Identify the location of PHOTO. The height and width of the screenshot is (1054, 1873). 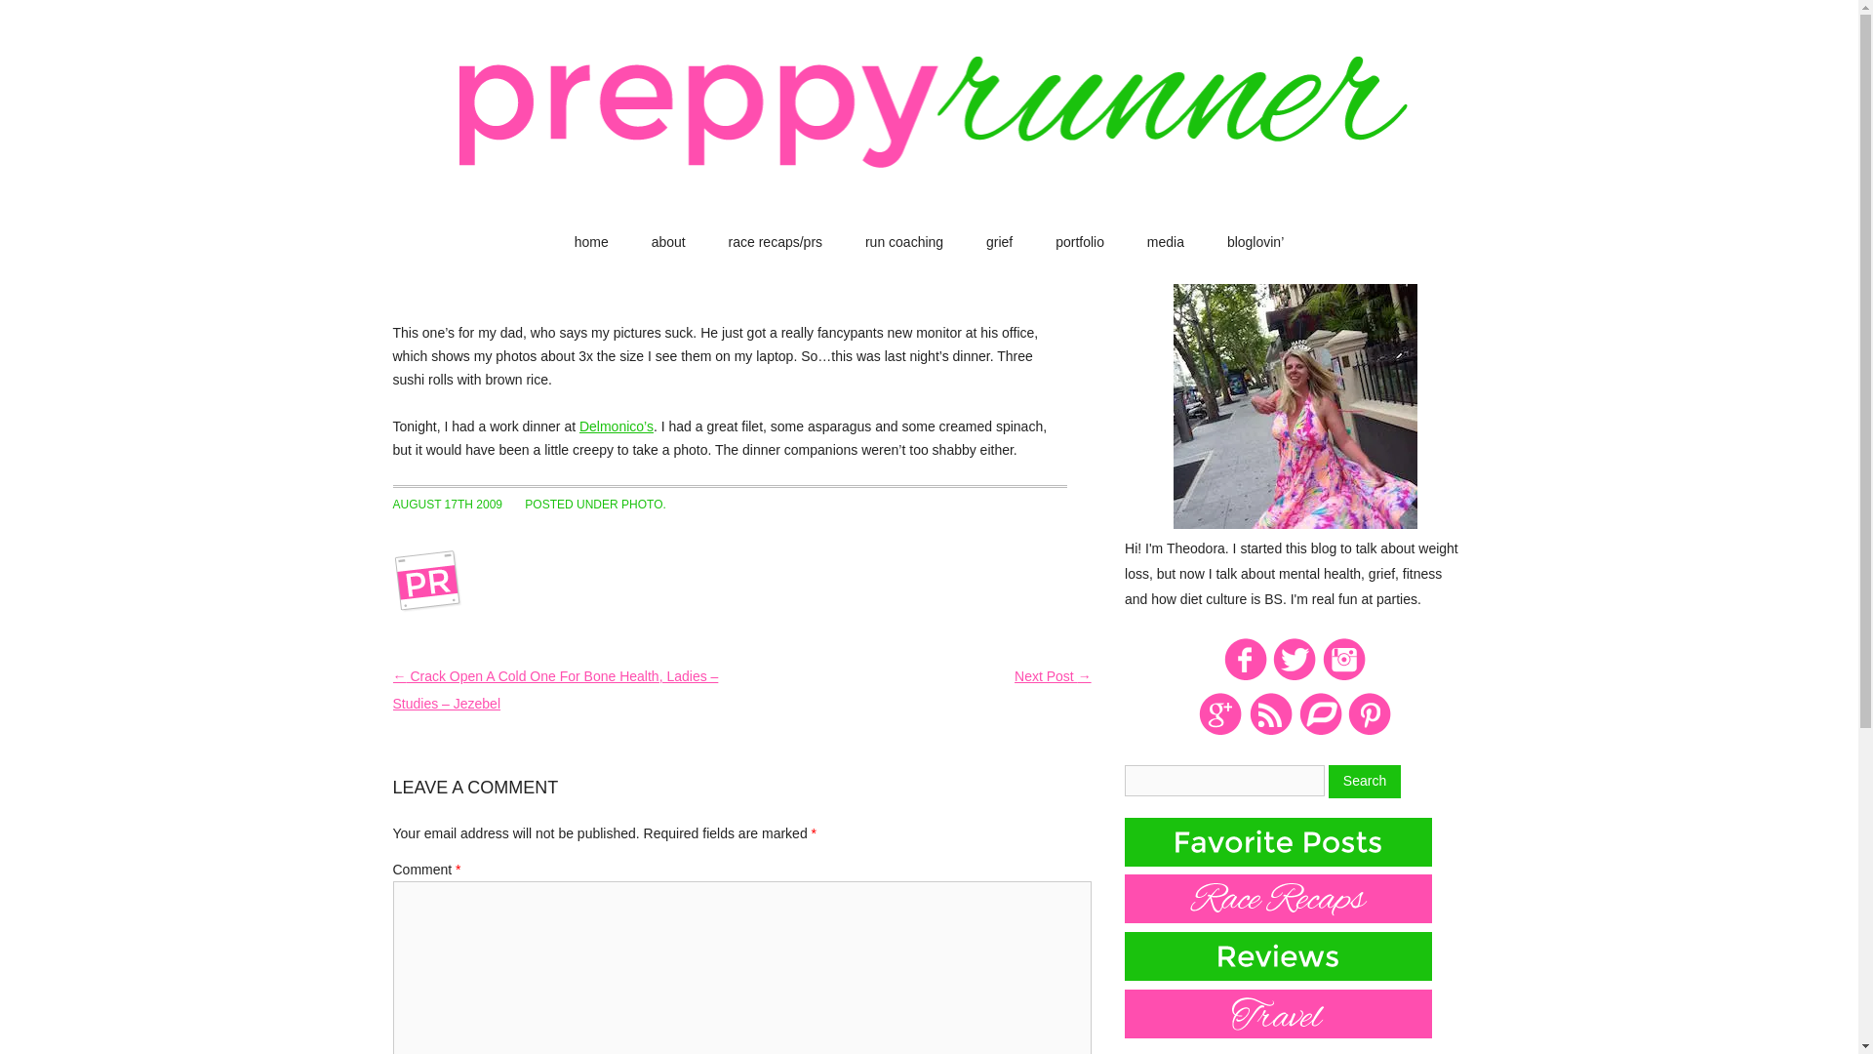
(642, 504).